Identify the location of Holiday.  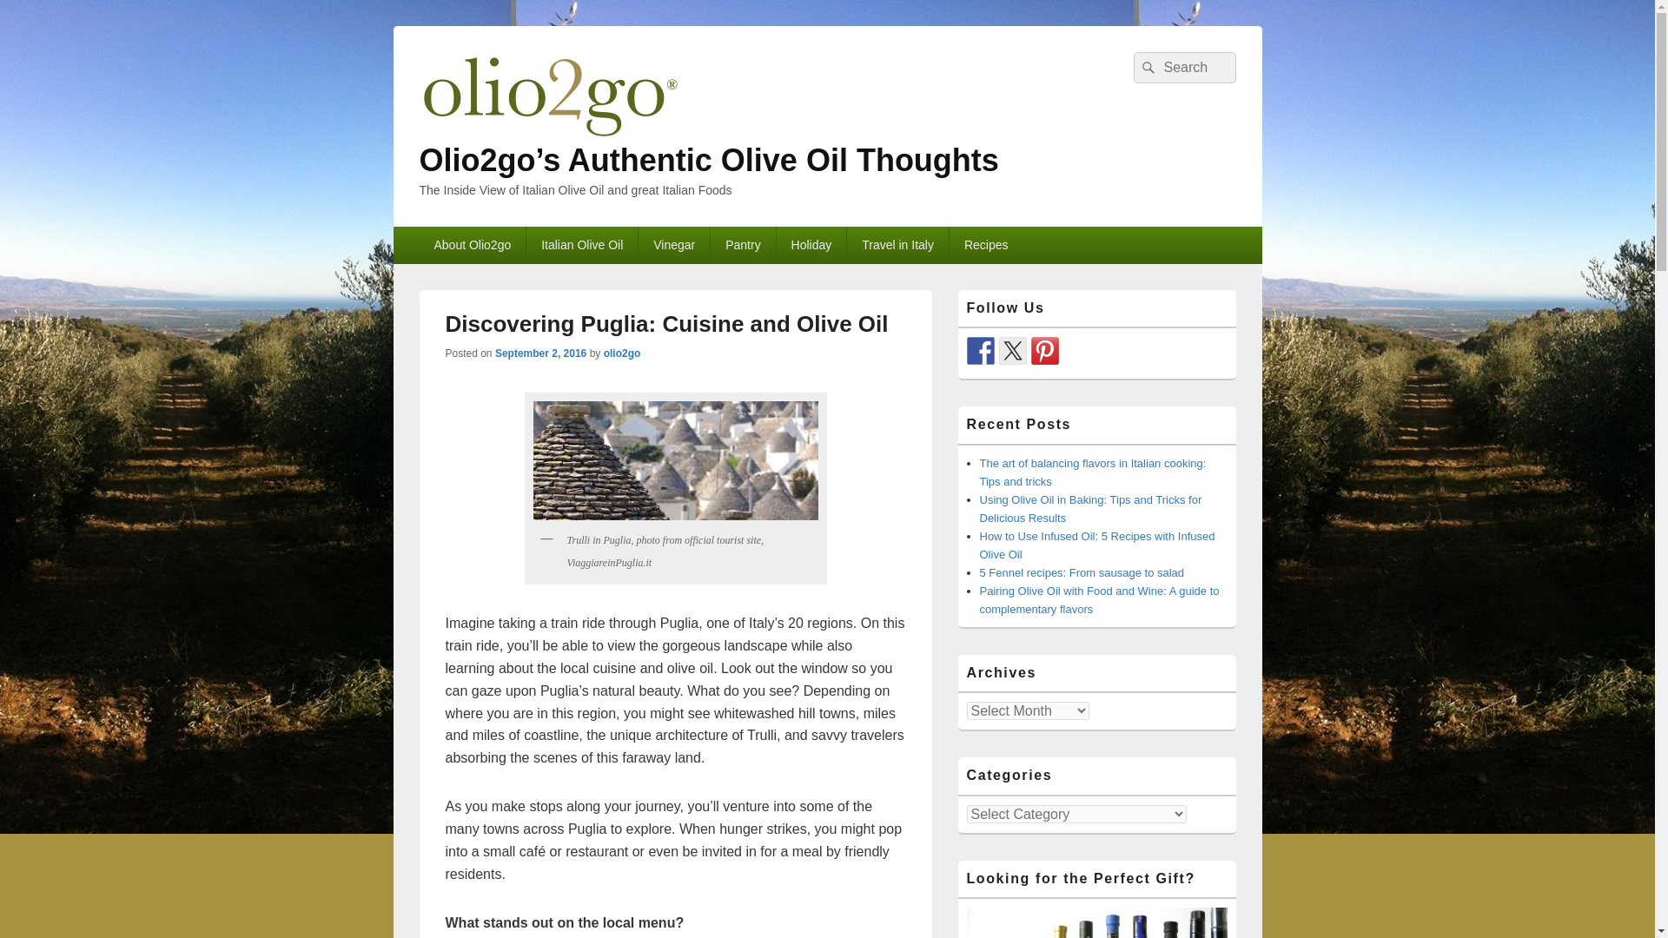
(811, 245).